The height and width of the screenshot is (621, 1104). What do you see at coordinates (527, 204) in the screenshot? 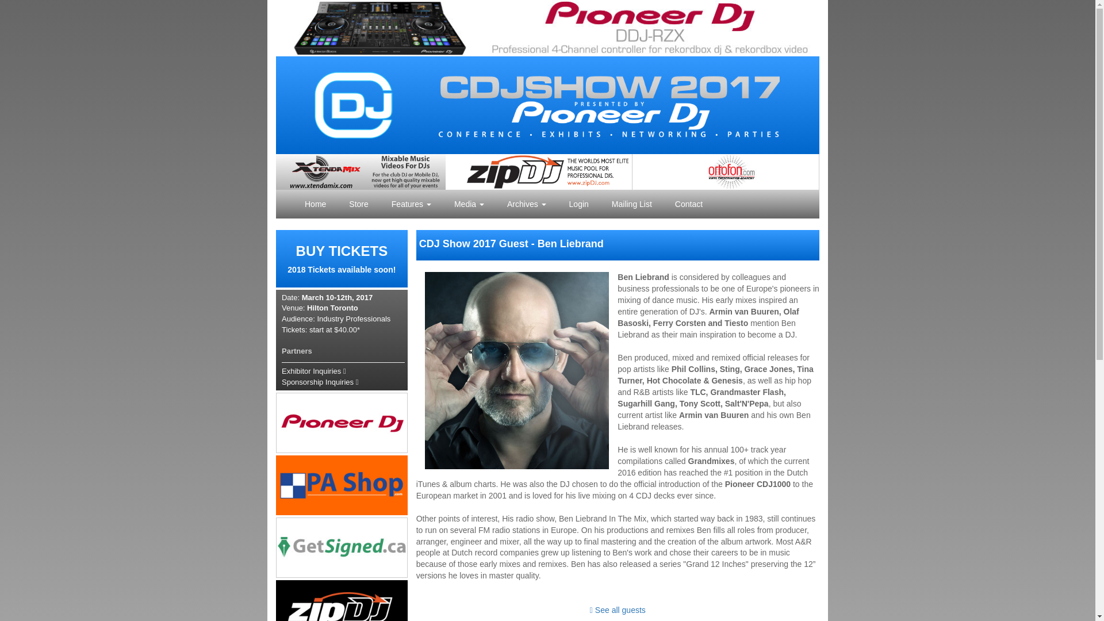
I see `Sponsorship Inquiries` at bounding box center [527, 204].